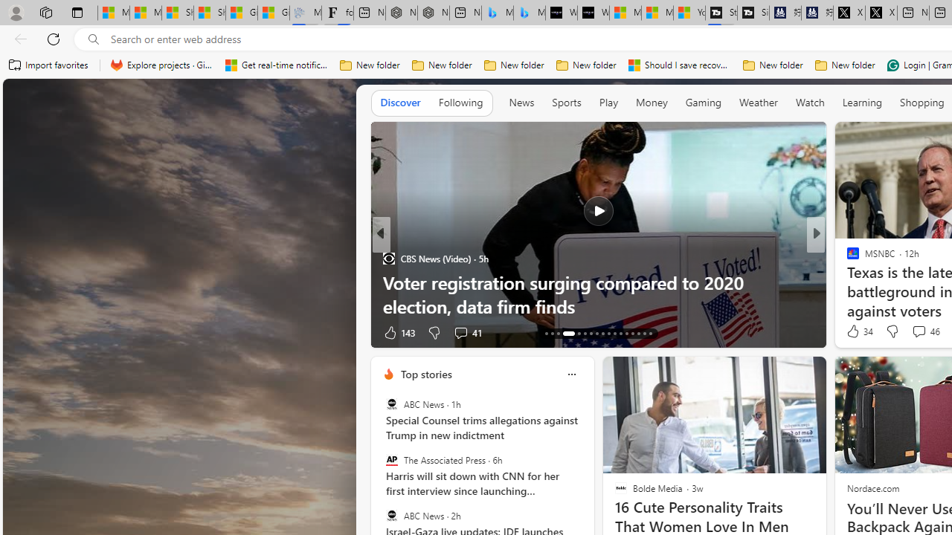 This screenshot has height=535, width=952. I want to click on AutomationID: tab-24, so click(620, 333).